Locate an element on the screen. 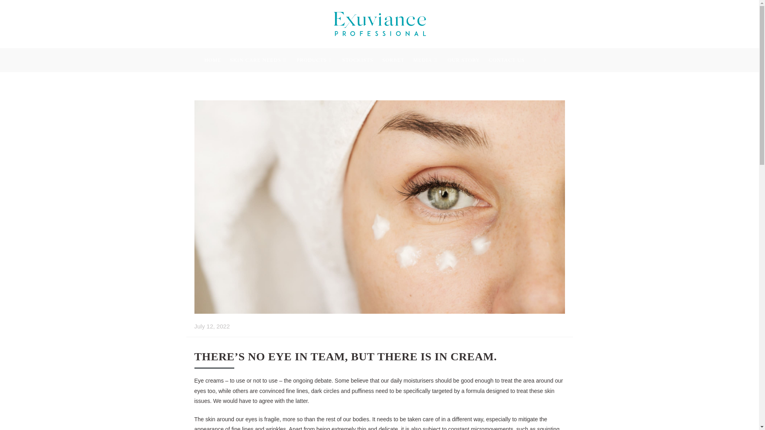 This screenshot has height=430, width=765. HOME is located at coordinates (217, 60).